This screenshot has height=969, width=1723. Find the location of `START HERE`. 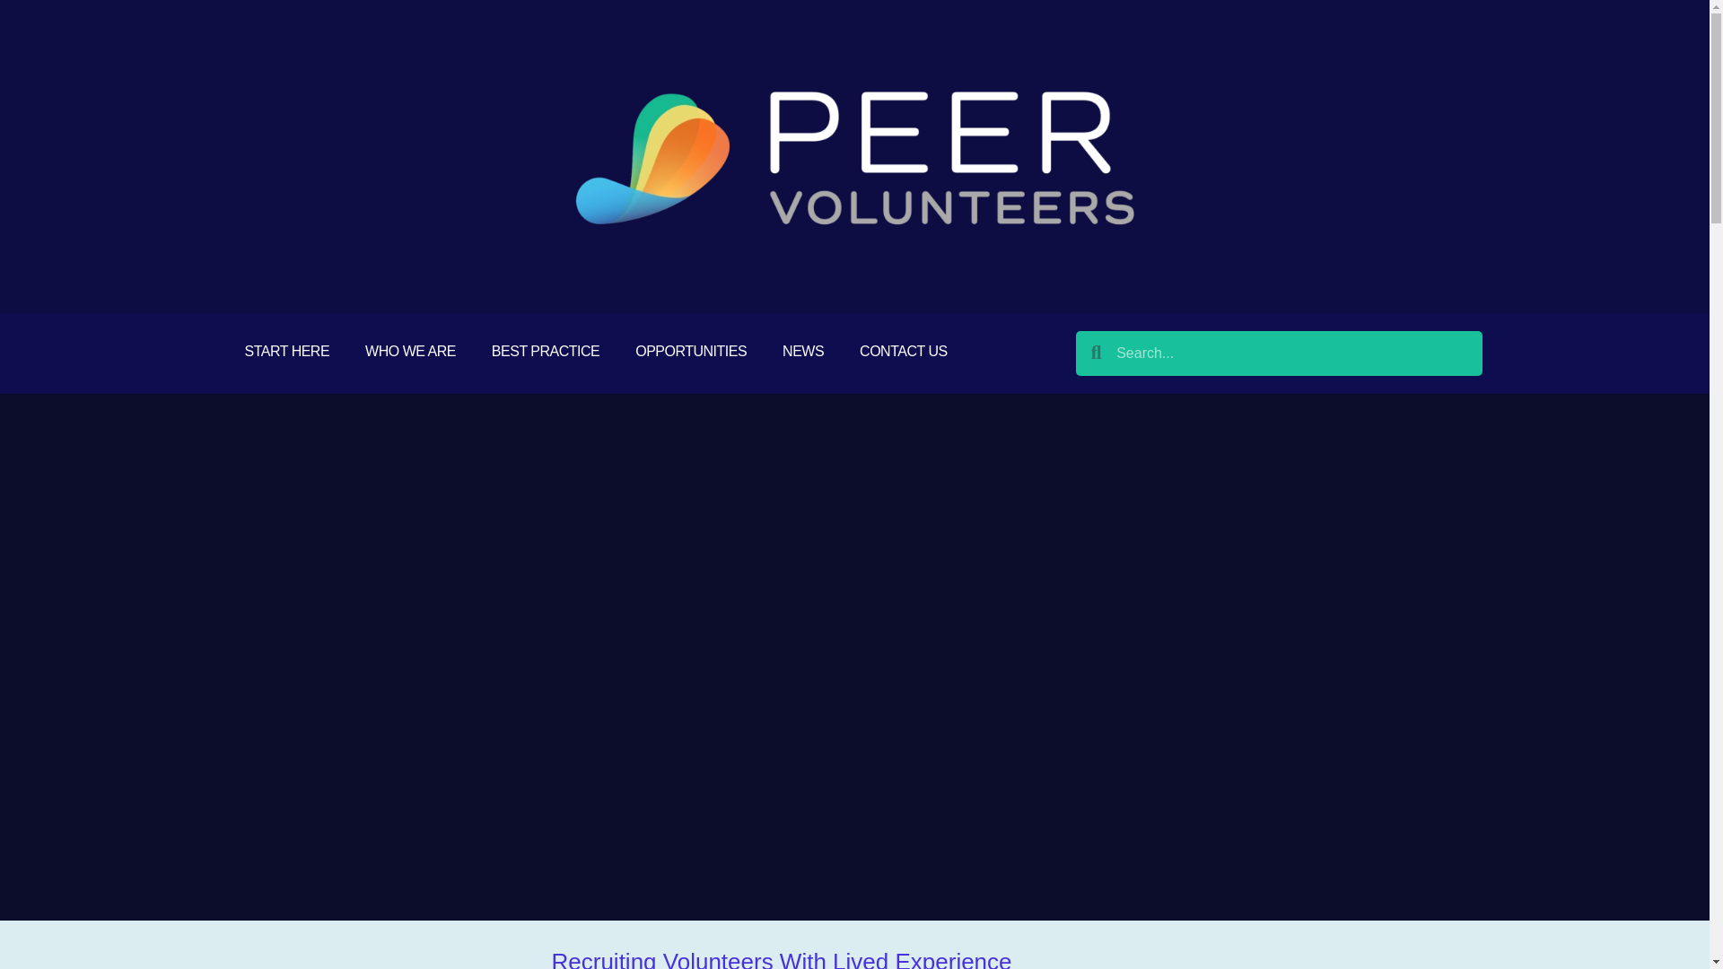

START HERE is located at coordinates (286, 352).